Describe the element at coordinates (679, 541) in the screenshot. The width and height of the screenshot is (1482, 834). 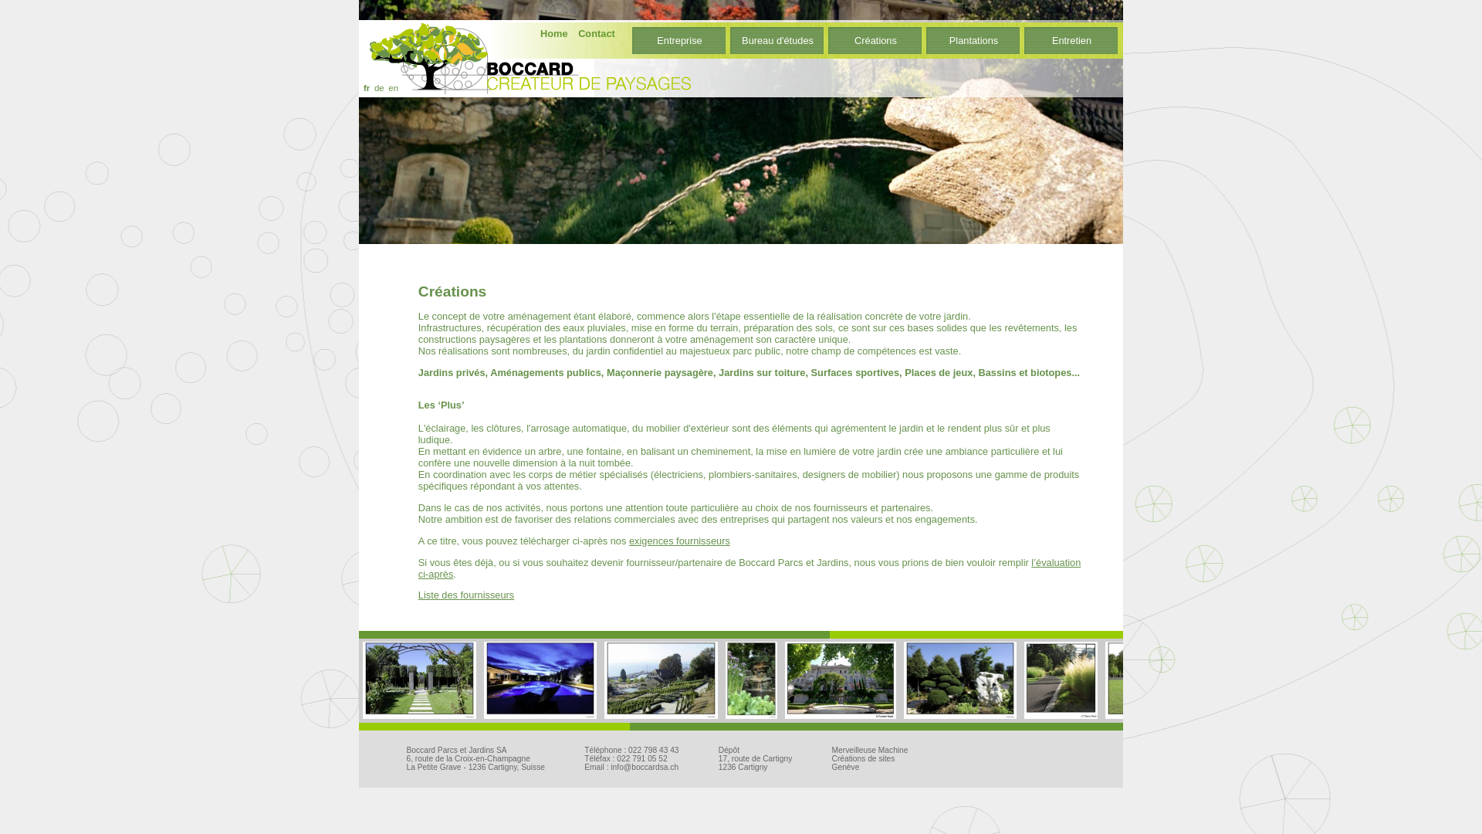
I see `exigences fournisseurs` at that location.